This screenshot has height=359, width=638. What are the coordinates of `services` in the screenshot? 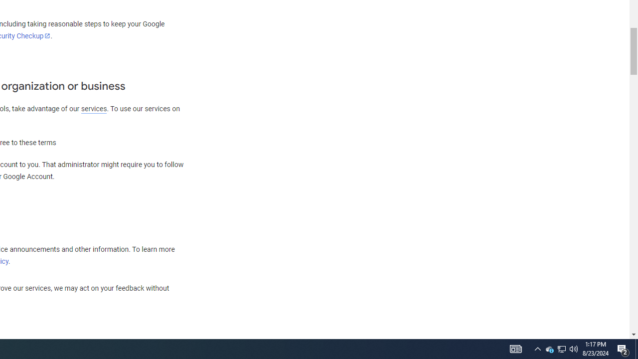 It's located at (94, 109).